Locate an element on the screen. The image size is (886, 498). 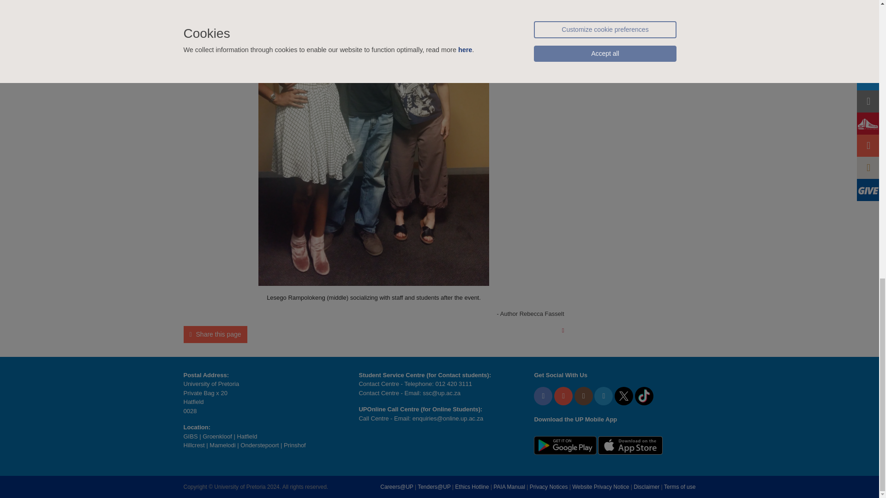
Hatfield is located at coordinates (246, 436).